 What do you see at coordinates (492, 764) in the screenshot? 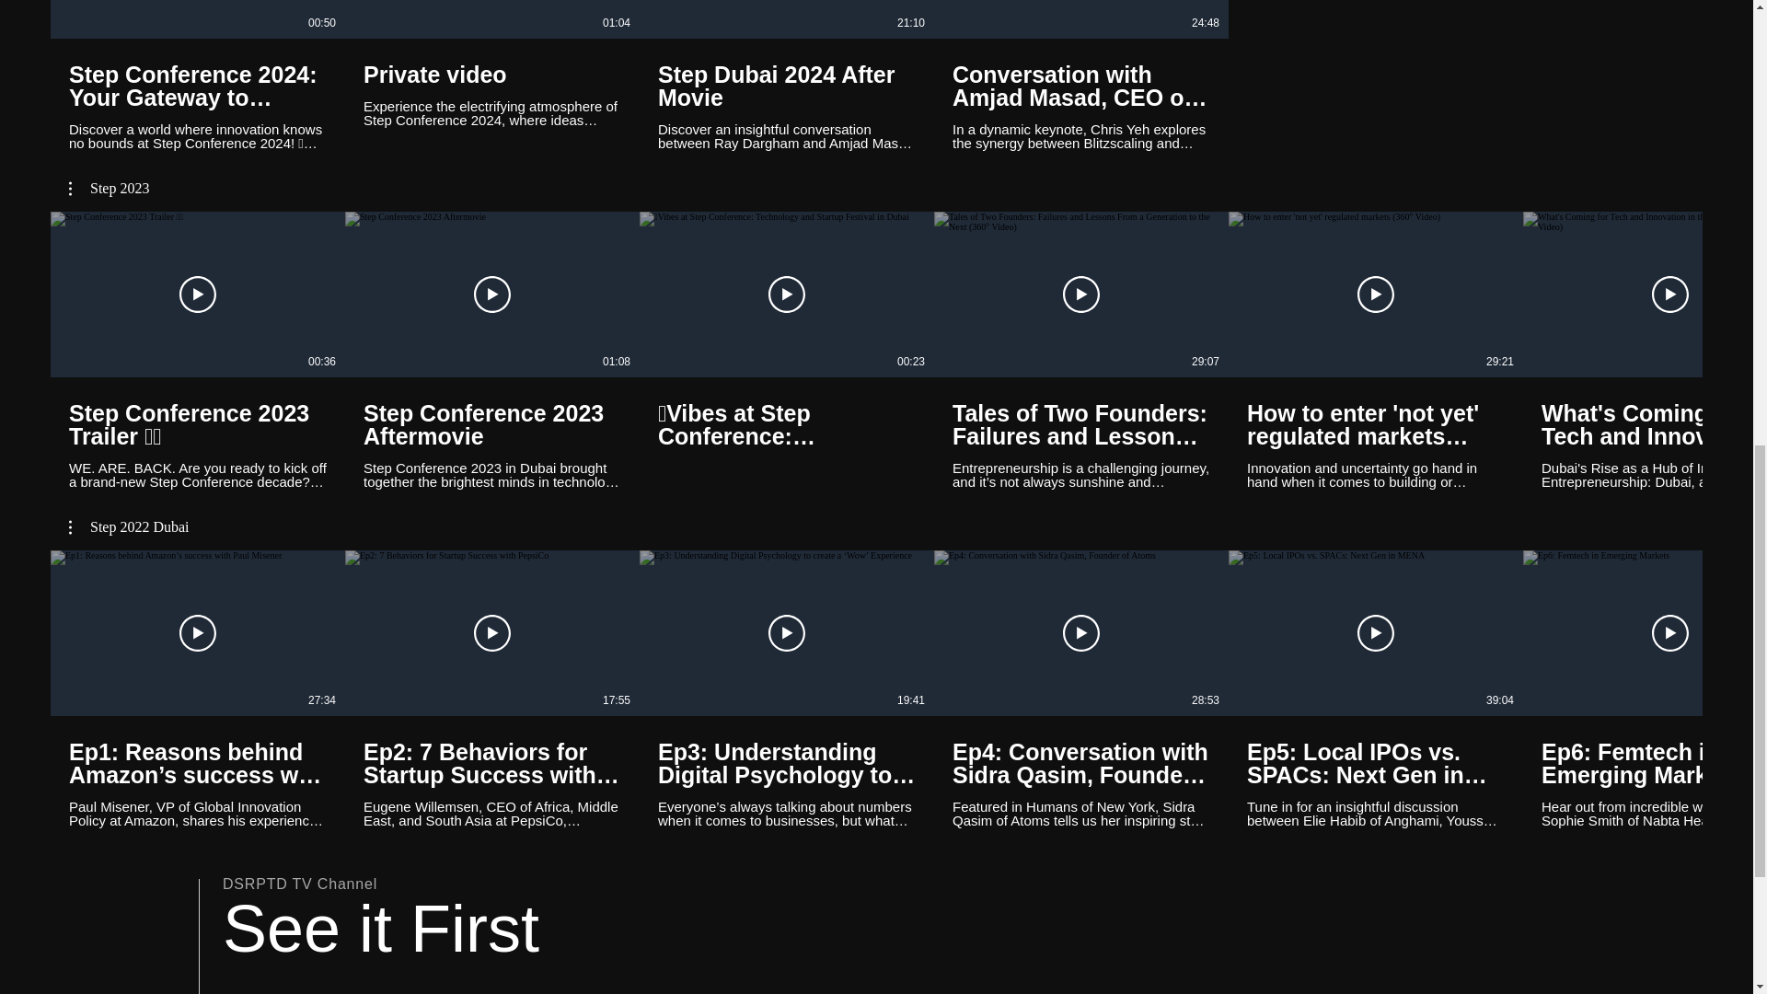
I see `Ep2: 7 Behaviors for Startup Success with PepsiCo` at bounding box center [492, 764].